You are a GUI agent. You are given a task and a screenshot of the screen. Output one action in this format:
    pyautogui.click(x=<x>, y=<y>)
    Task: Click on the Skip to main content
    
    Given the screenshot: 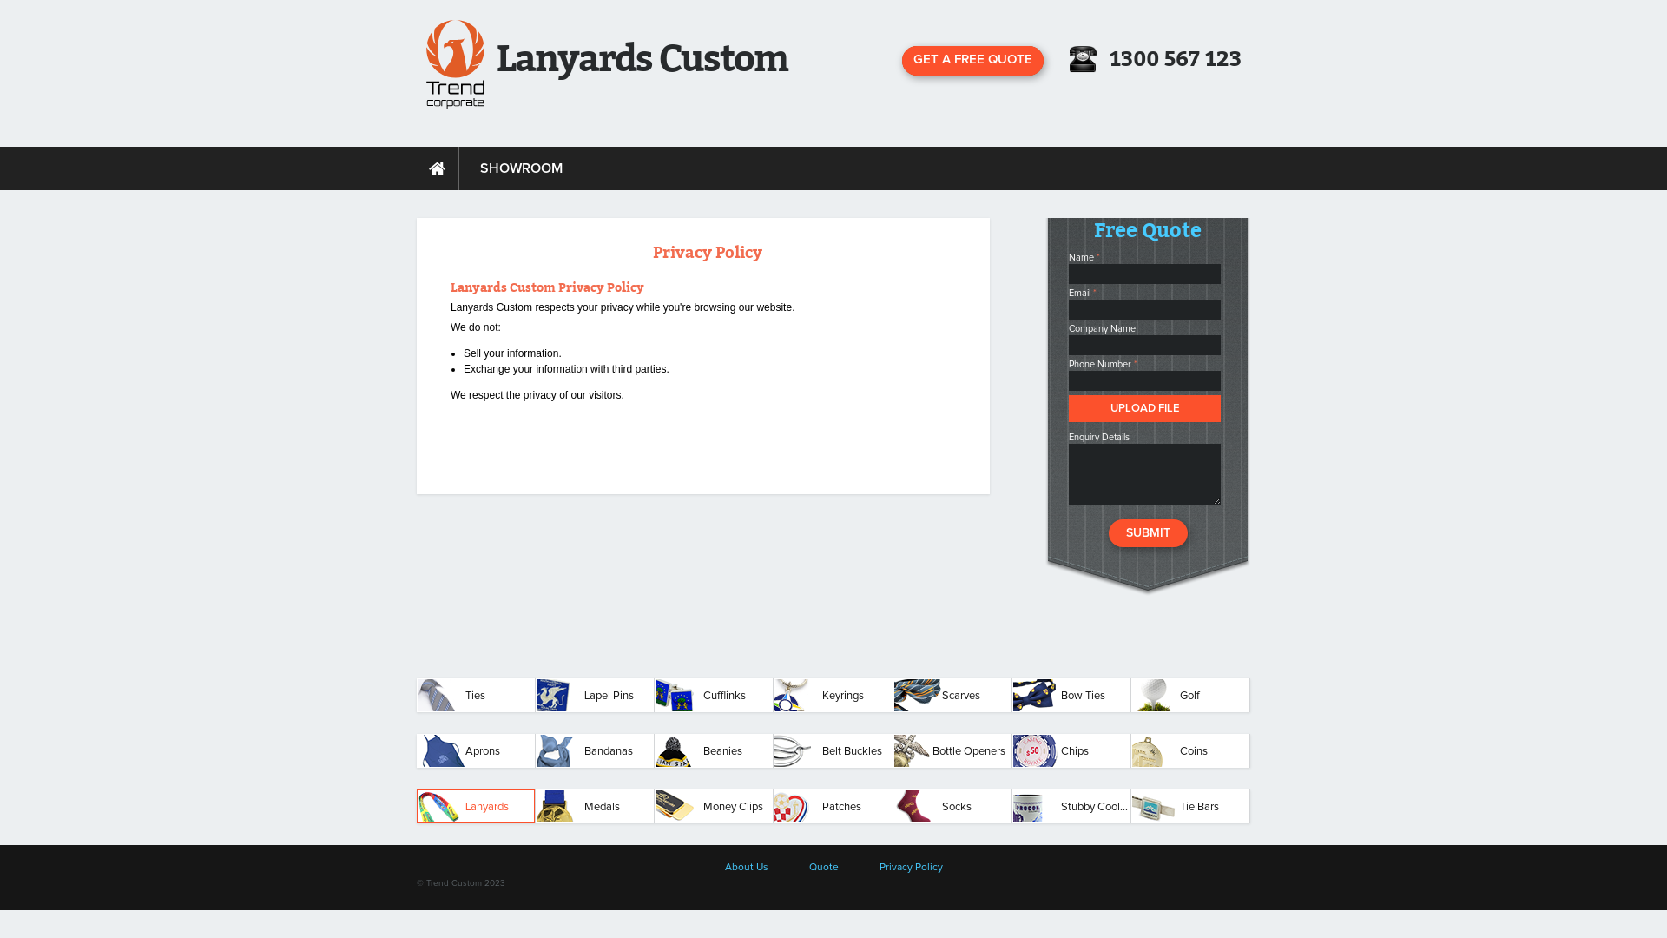 What is the action you would take?
    pyautogui.click(x=49, y=0)
    